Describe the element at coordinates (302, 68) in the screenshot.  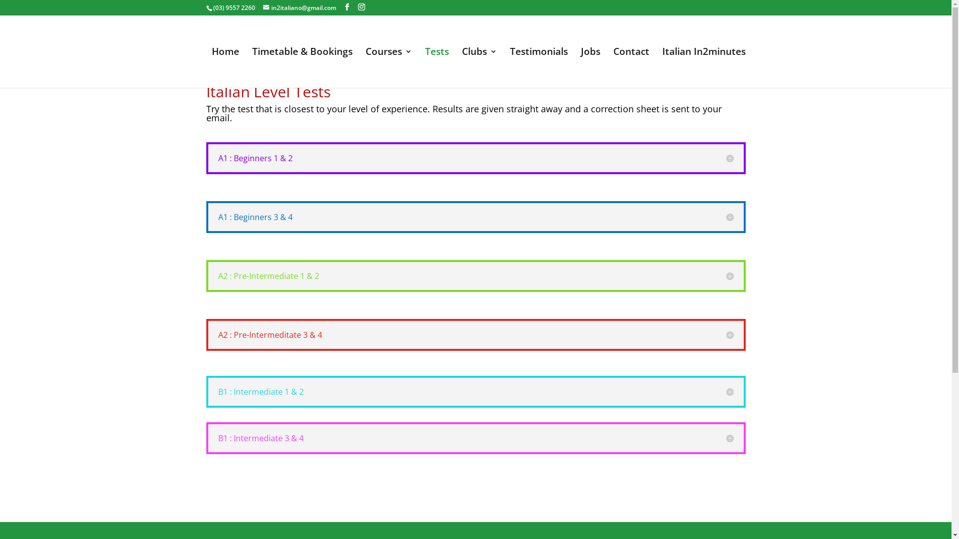
I see `Timetable & Bookings` at that location.